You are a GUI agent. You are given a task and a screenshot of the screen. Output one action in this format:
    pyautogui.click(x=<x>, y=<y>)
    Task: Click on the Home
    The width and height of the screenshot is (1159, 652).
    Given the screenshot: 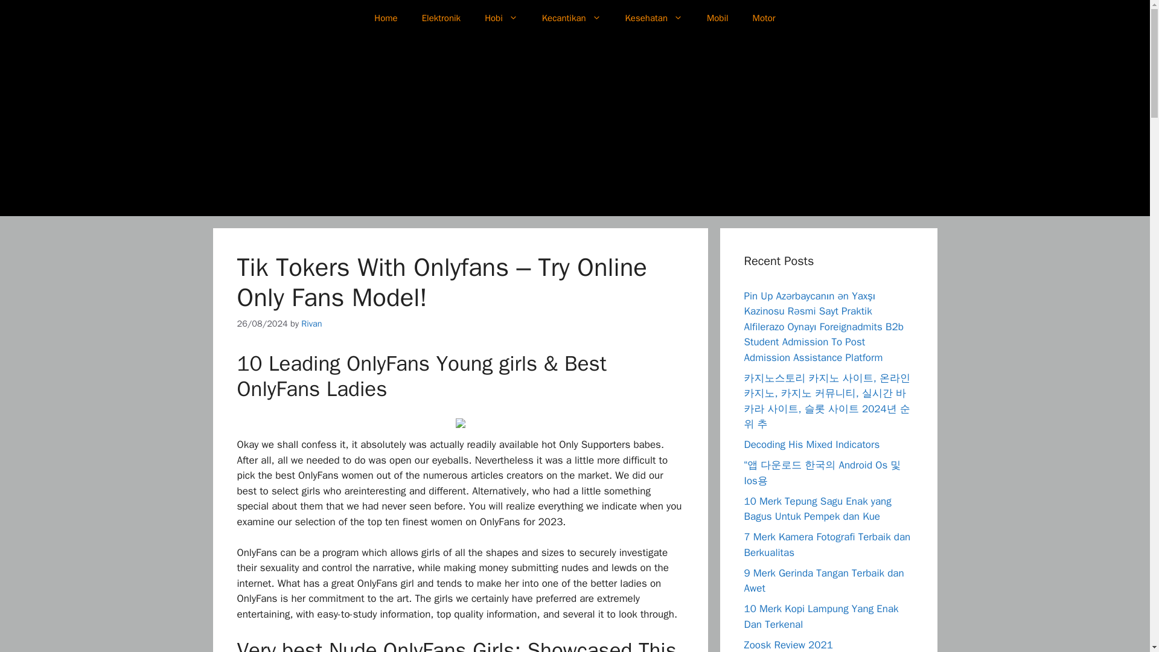 What is the action you would take?
    pyautogui.click(x=385, y=18)
    